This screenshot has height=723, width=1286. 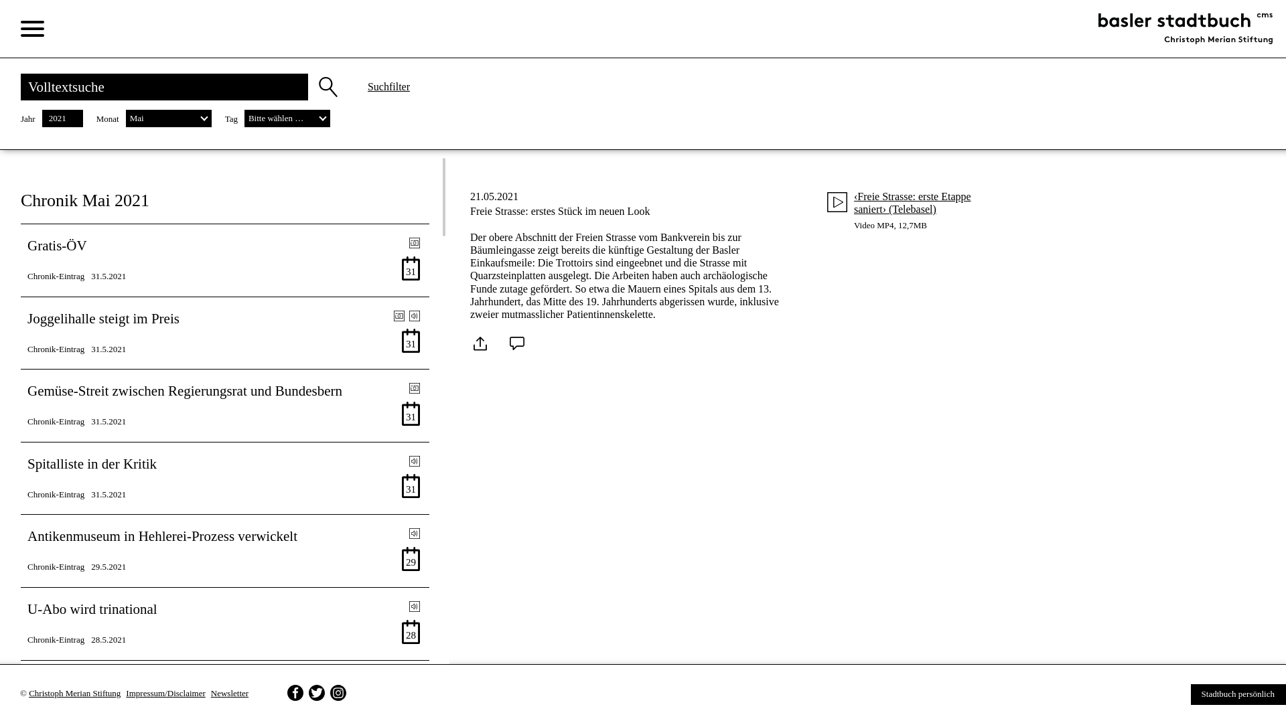 What do you see at coordinates (225, 333) in the screenshot?
I see `Joggelihalle steigt im Preis
Chronik-Eintrag
31.5.2021
31` at bounding box center [225, 333].